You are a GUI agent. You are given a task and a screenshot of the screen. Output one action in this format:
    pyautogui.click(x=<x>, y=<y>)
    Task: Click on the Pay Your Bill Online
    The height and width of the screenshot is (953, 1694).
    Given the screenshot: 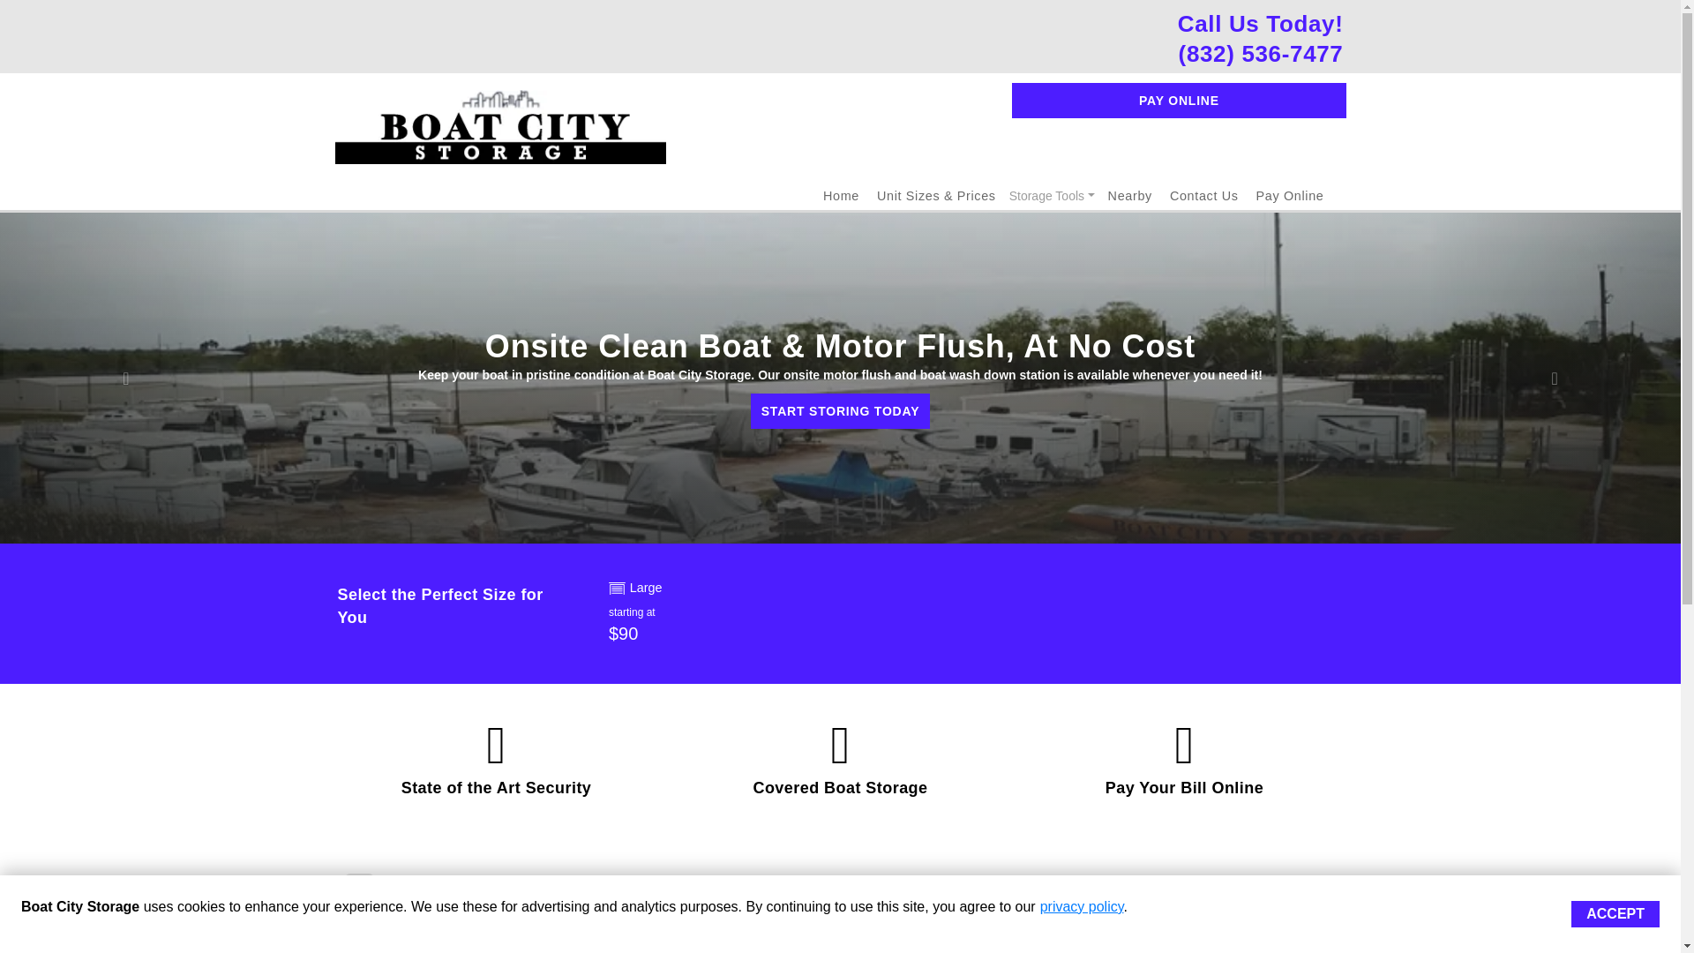 What is the action you would take?
    pyautogui.click(x=1184, y=787)
    